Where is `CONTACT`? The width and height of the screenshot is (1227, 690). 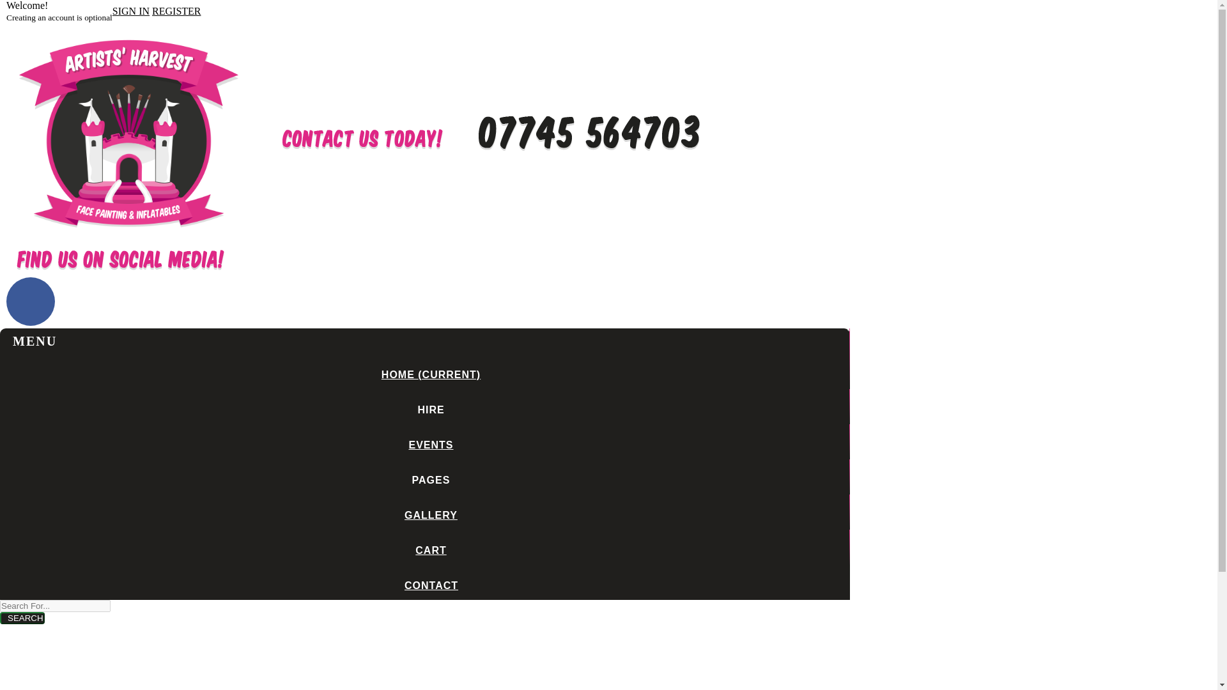
CONTACT is located at coordinates (428, 585).